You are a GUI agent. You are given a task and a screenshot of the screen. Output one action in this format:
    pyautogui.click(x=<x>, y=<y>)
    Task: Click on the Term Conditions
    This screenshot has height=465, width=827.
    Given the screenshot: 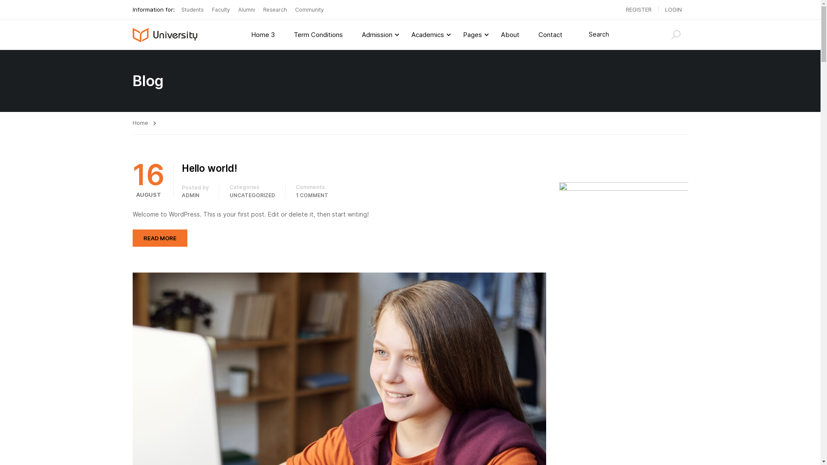 What is the action you would take?
    pyautogui.click(x=318, y=35)
    